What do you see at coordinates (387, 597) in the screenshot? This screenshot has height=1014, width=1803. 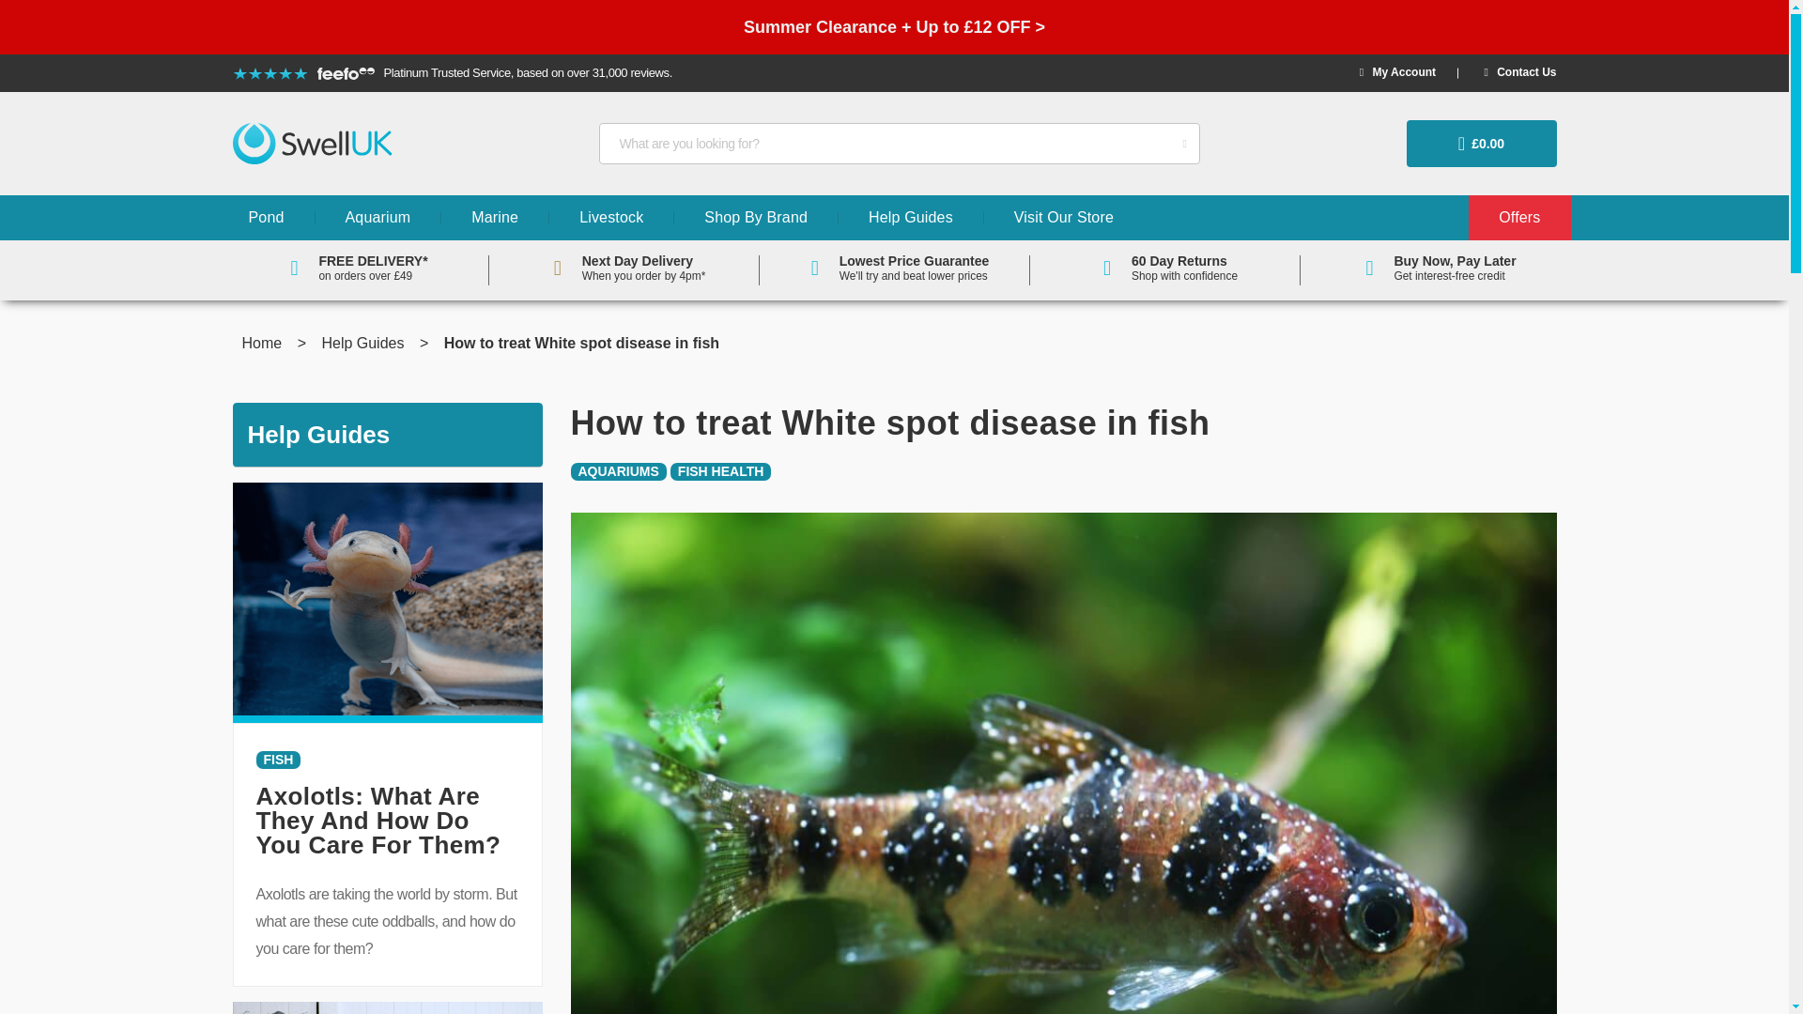 I see `Axolotls: What Are They And How Do You Care For Them?` at bounding box center [387, 597].